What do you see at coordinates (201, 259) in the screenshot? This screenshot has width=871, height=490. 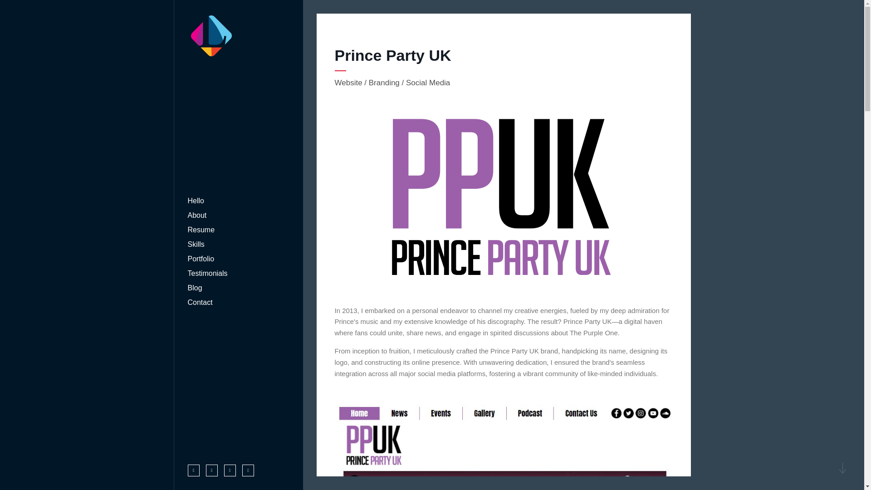 I see `Portfolio` at bounding box center [201, 259].